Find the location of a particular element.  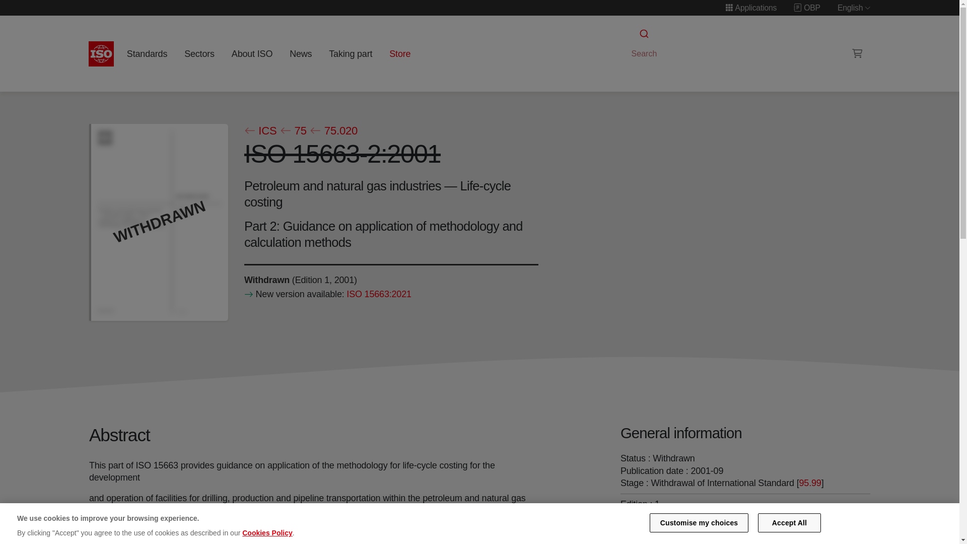

About ISO is located at coordinates (252, 53).